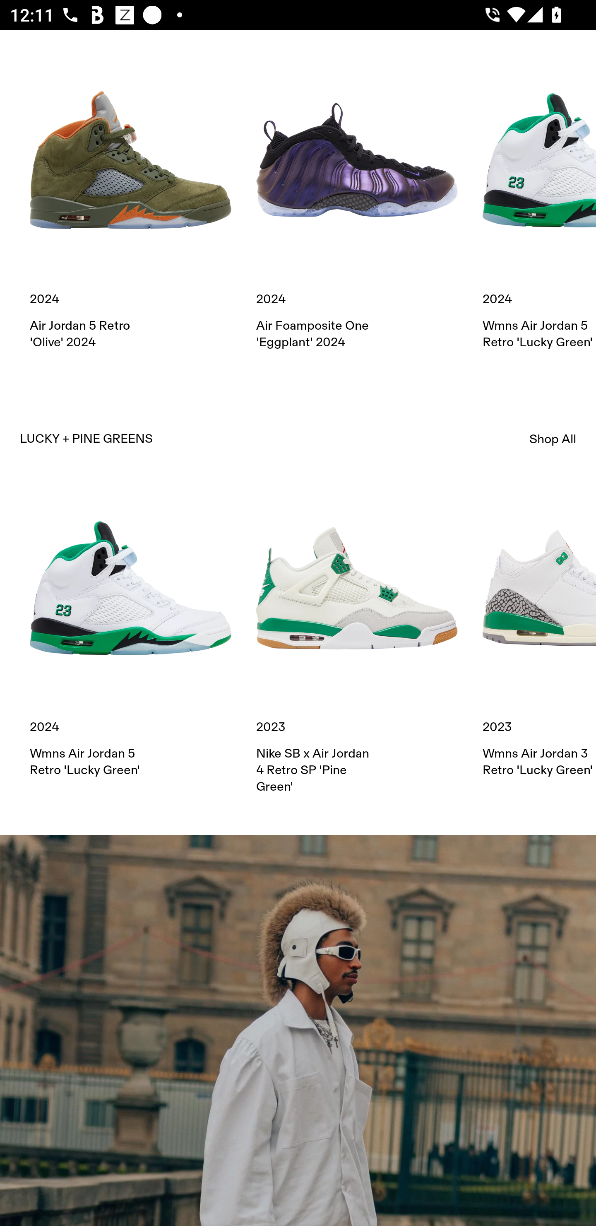  What do you see at coordinates (539, 632) in the screenshot?
I see `2023 Wmns Air Jordan 3 Retro 'Lucky Green'` at bounding box center [539, 632].